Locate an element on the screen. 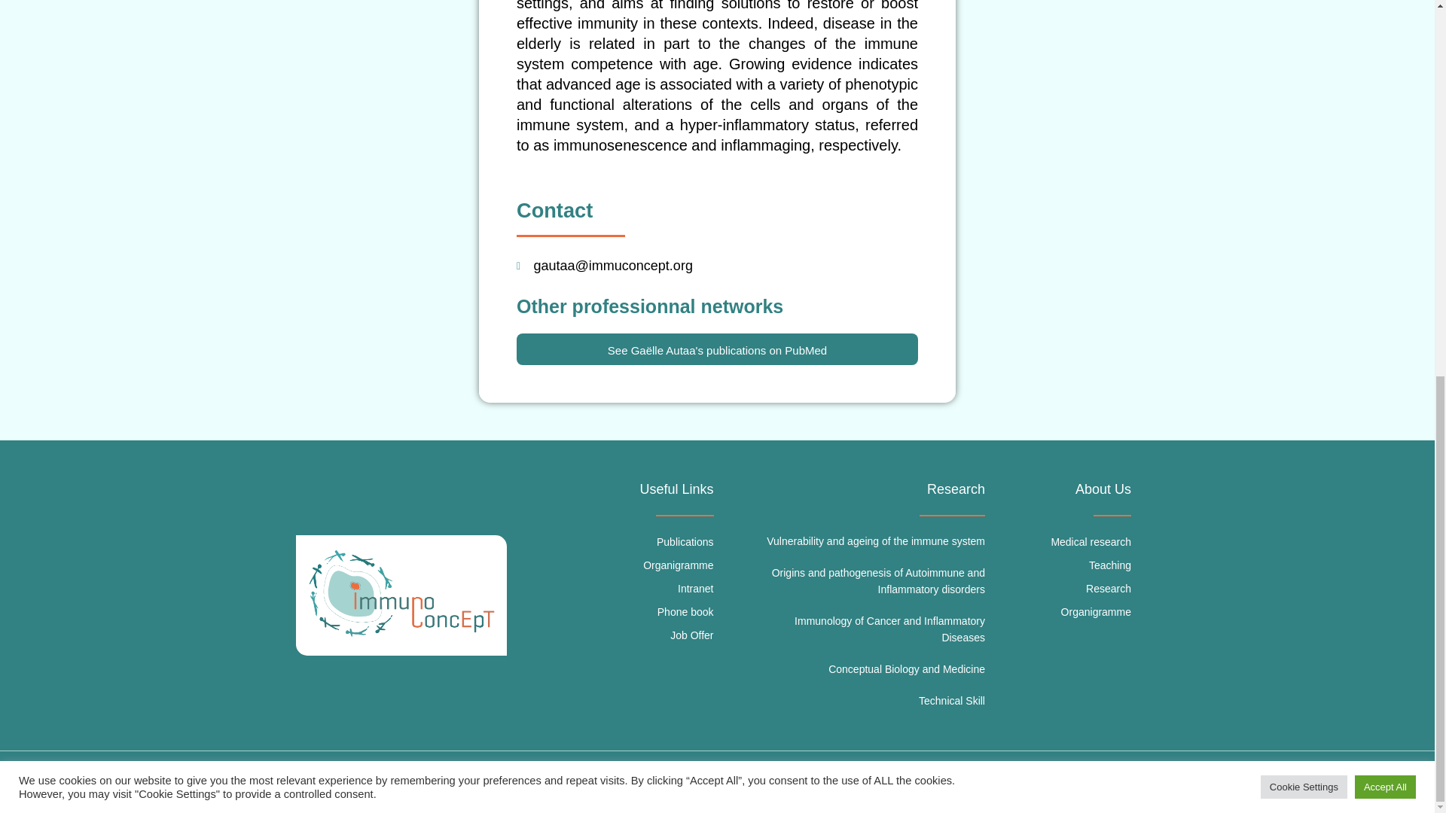  Technical Skill is located at coordinates (951, 700).